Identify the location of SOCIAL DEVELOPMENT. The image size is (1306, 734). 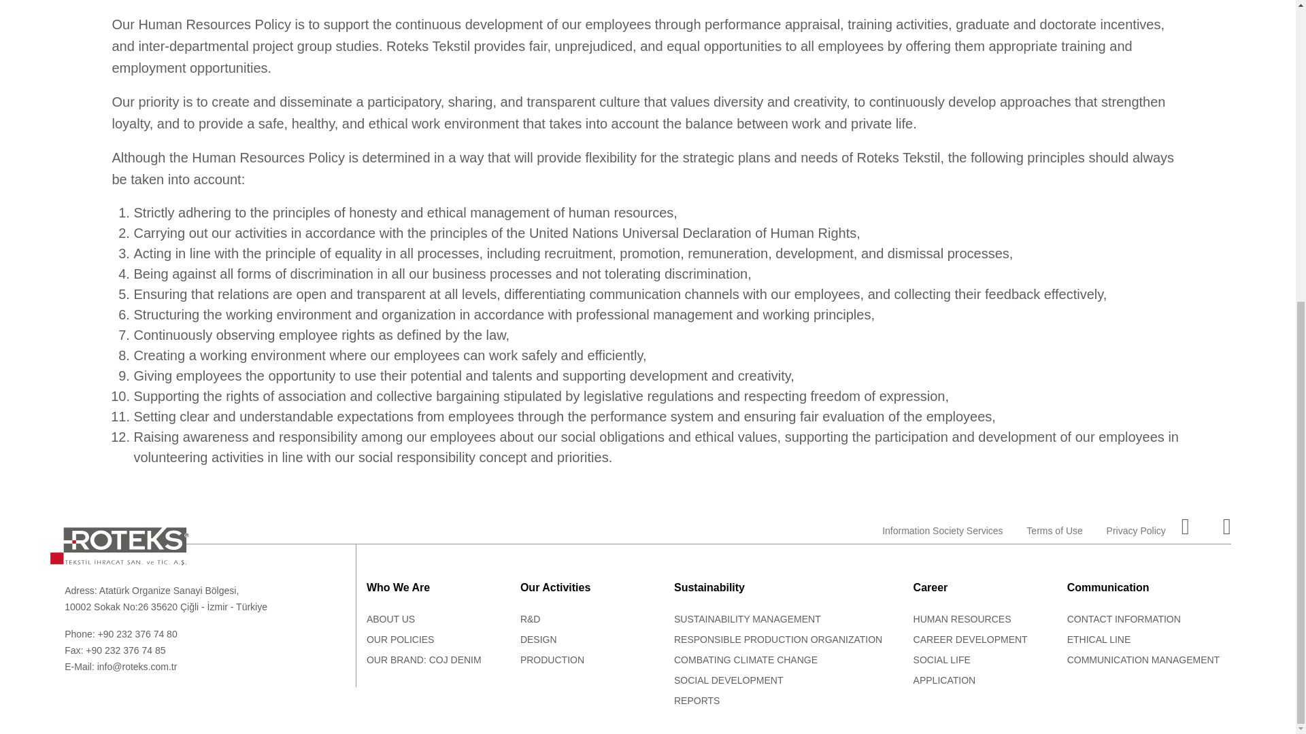
(729, 680).